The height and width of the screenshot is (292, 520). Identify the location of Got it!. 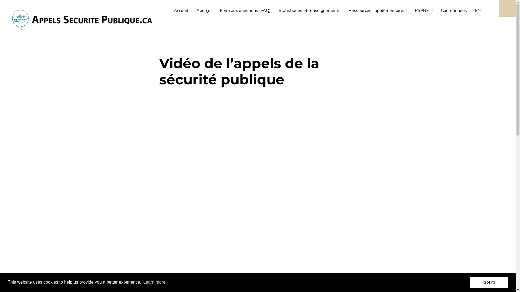
(489, 282).